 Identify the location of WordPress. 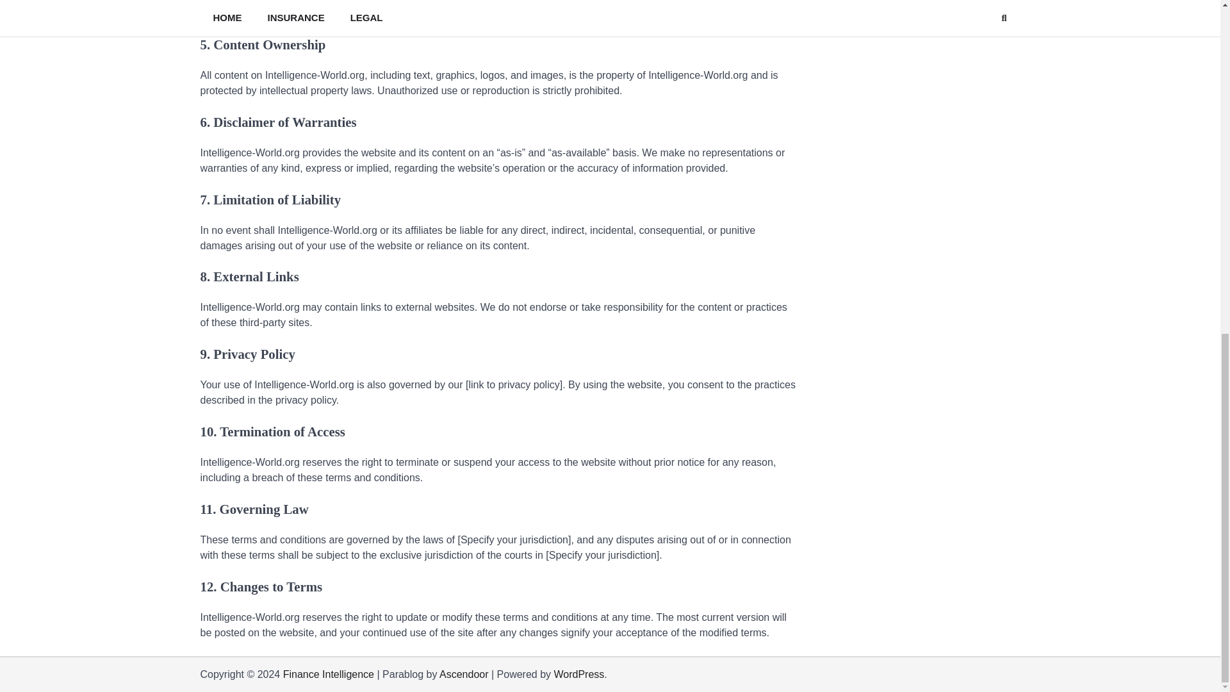
(578, 674).